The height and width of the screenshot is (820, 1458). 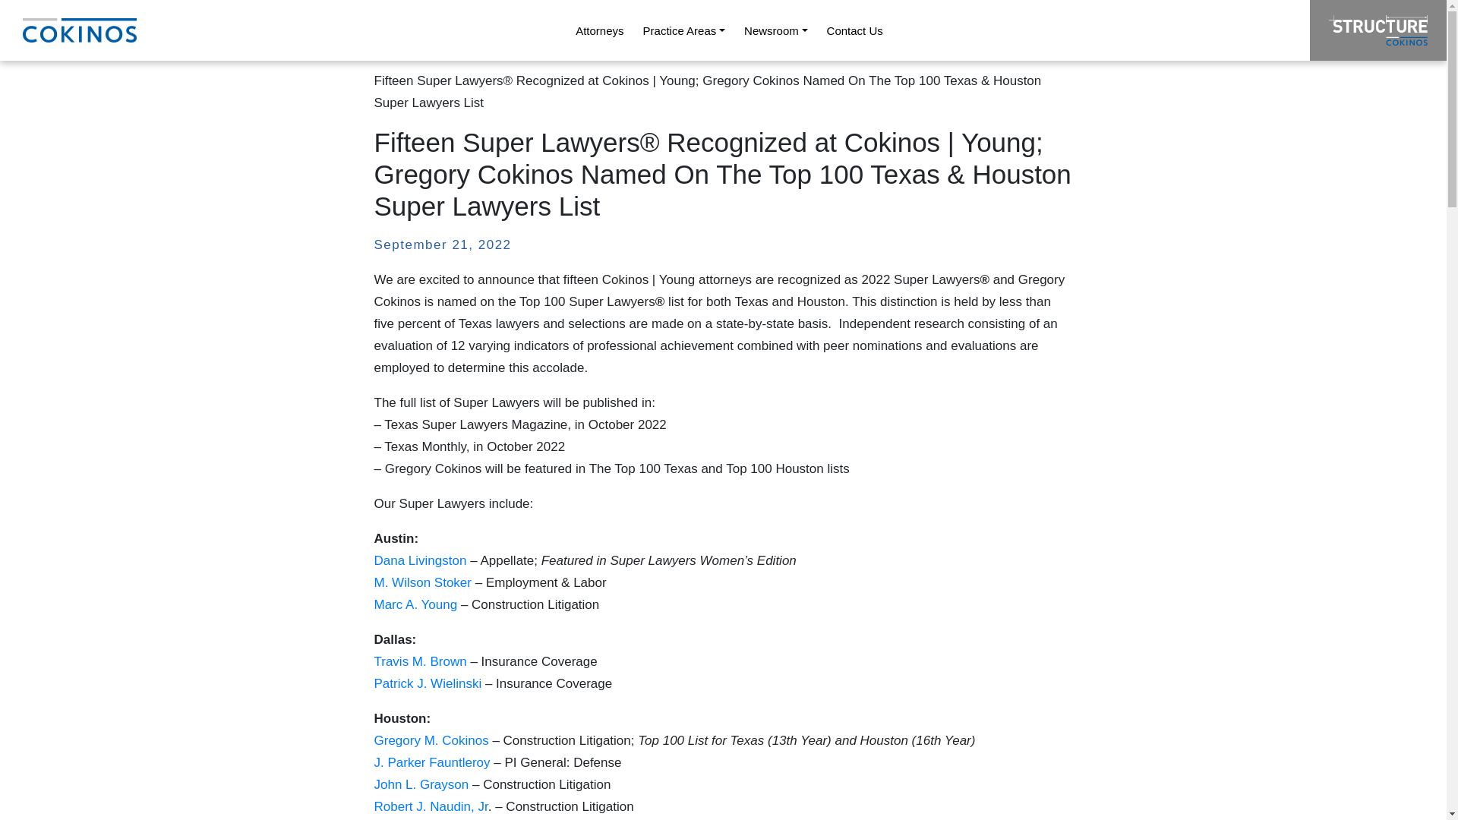 What do you see at coordinates (776, 30) in the screenshot?
I see `Newsroom` at bounding box center [776, 30].